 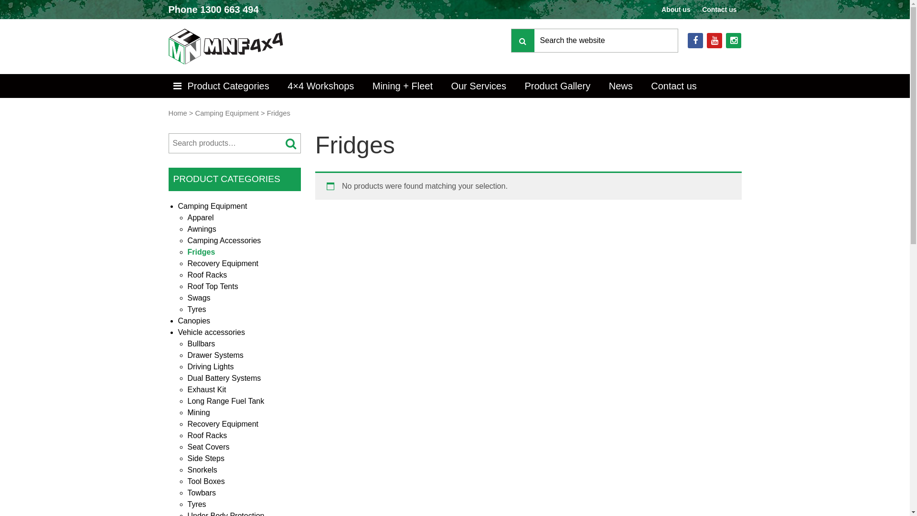 What do you see at coordinates (211, 333) in the screenshot?
I see `Vehicle accessories` at bounding box center [211, 333].